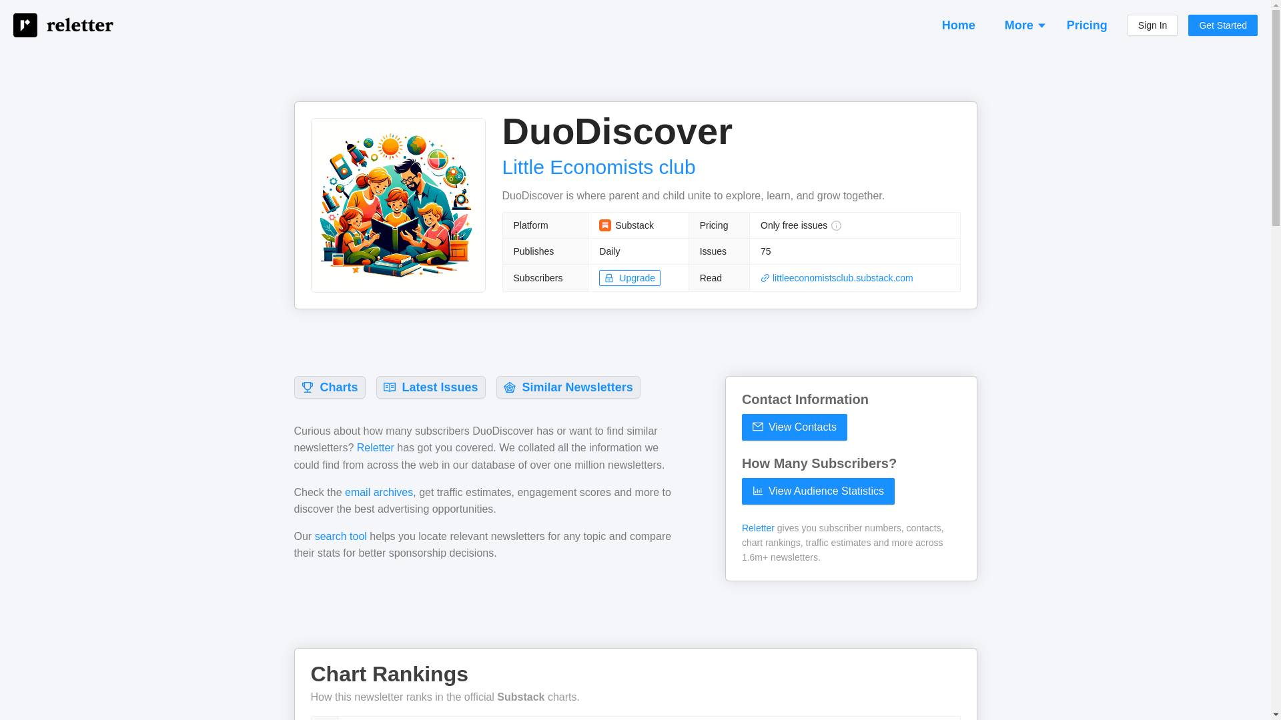 This screenshot has width=1281, height=720. I want to click on Home, so click(958, 25).